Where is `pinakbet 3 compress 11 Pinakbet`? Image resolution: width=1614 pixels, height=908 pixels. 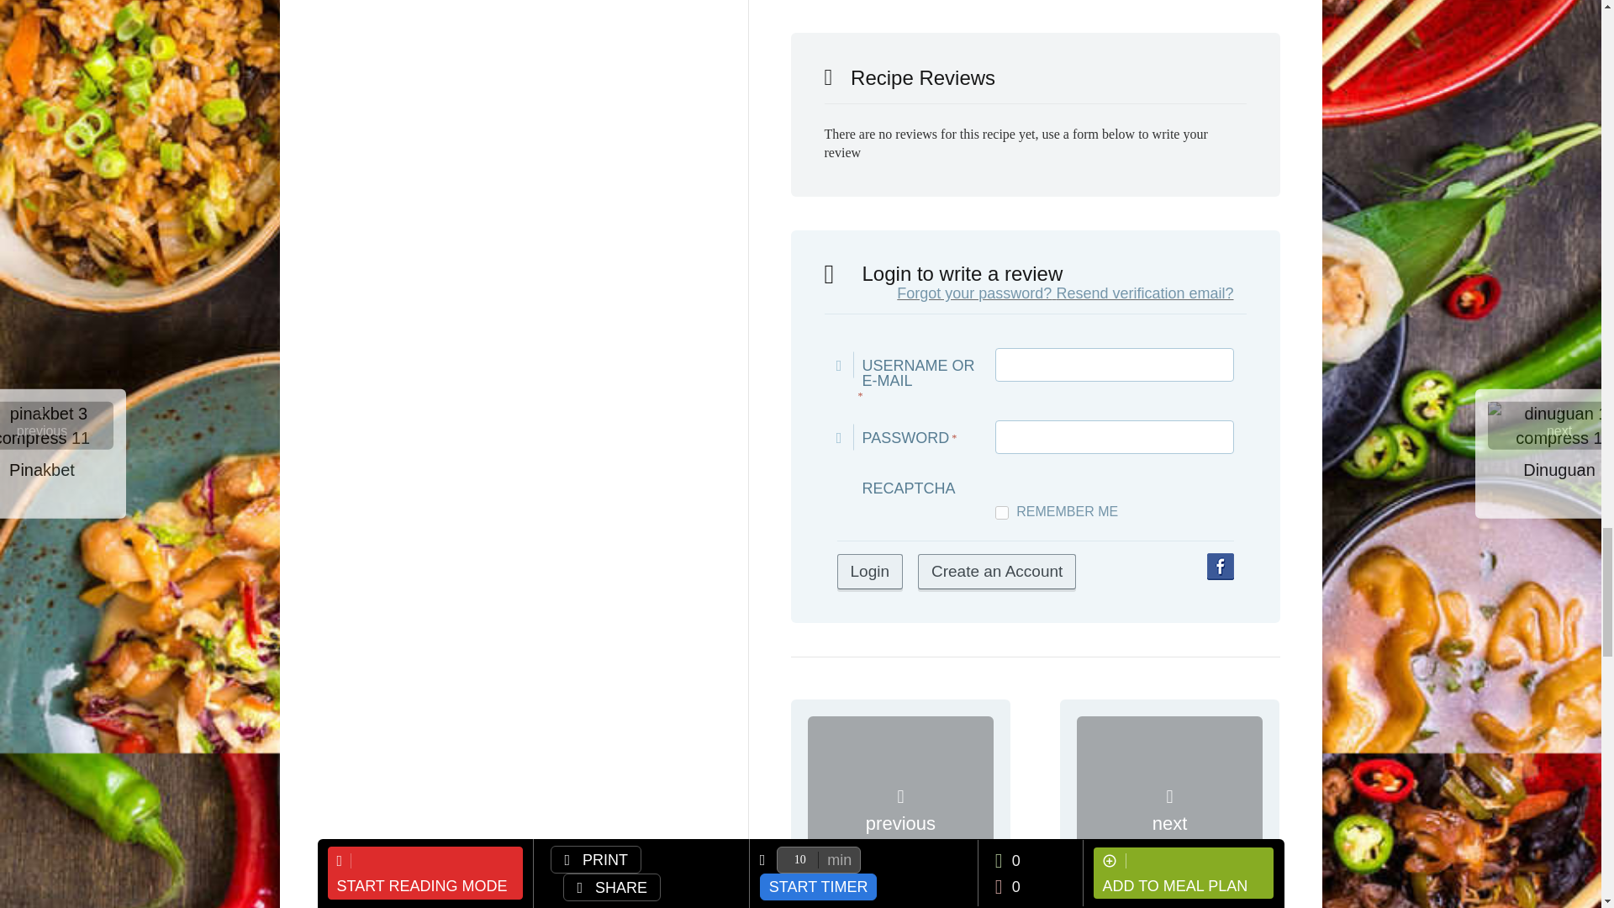 pinakbet 3 compress 11 Pinakbet is located at coordinates (900, 809).